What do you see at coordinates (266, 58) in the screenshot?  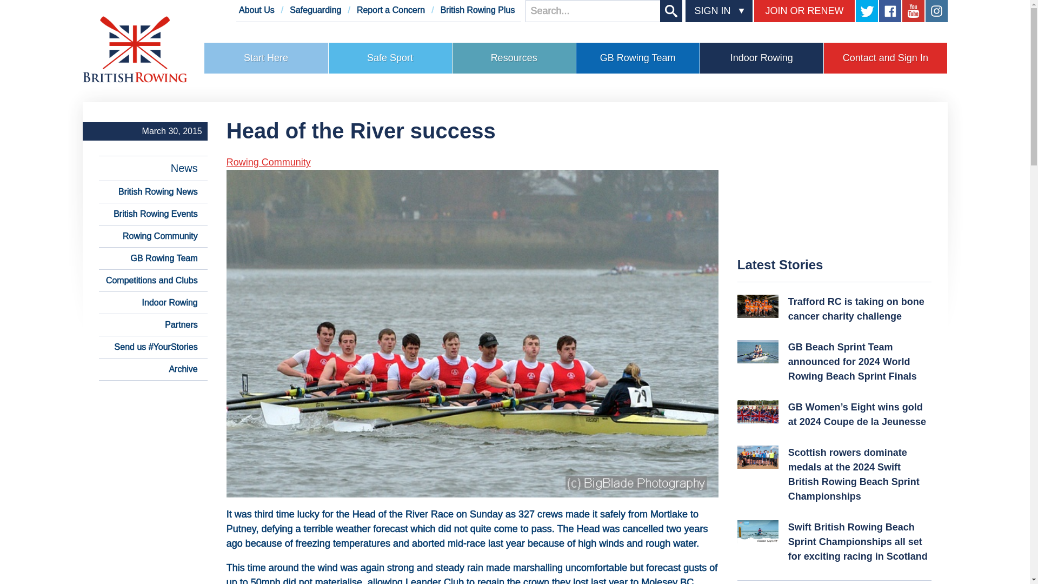 I see `Start Here` at bounding box center [266, 58].